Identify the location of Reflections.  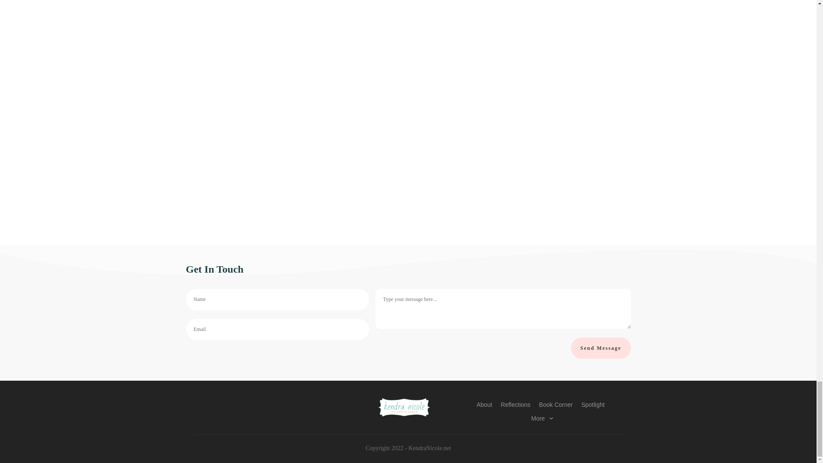
(515, 404).